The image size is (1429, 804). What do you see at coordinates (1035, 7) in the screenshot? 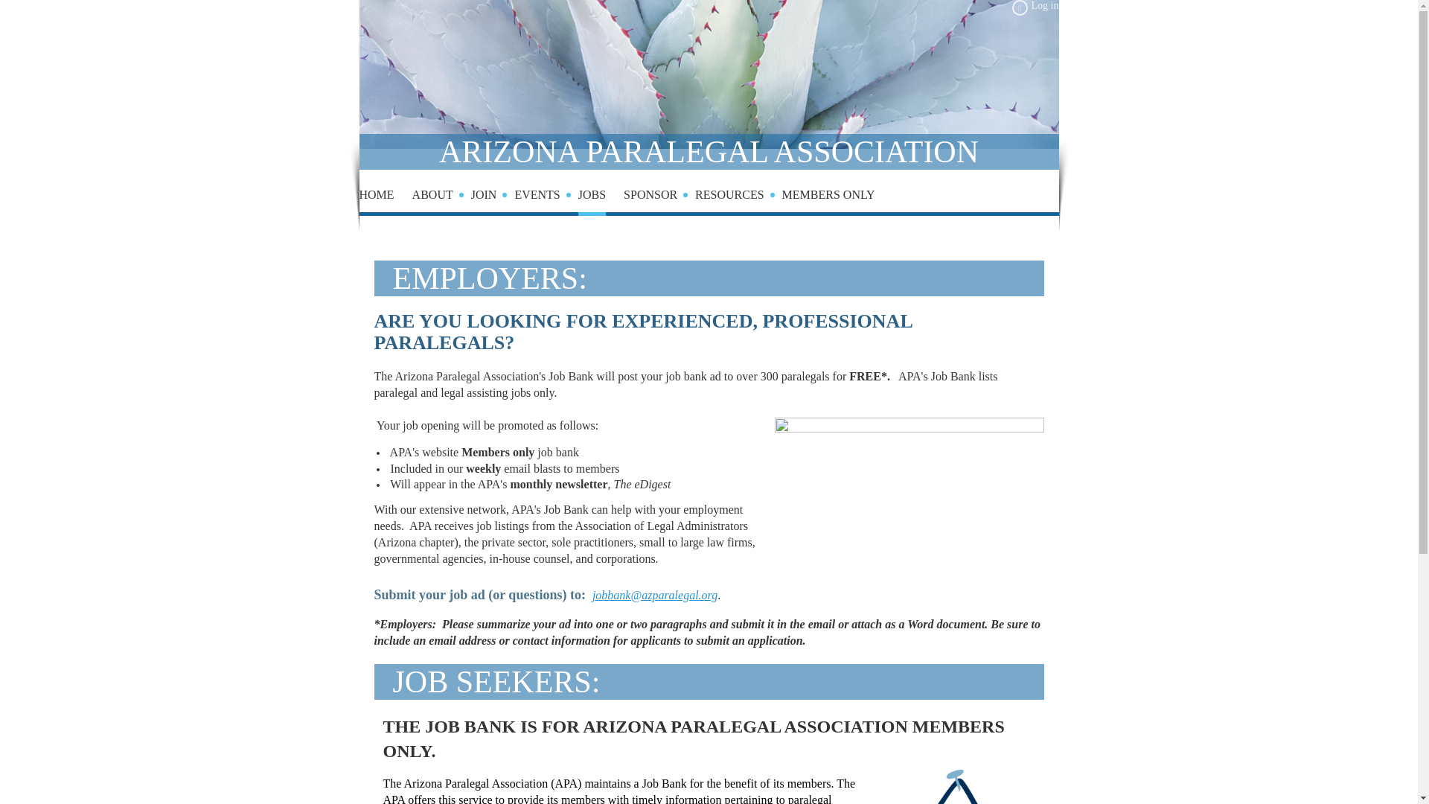
I see `Log in` at bounding box center [1035, 7].